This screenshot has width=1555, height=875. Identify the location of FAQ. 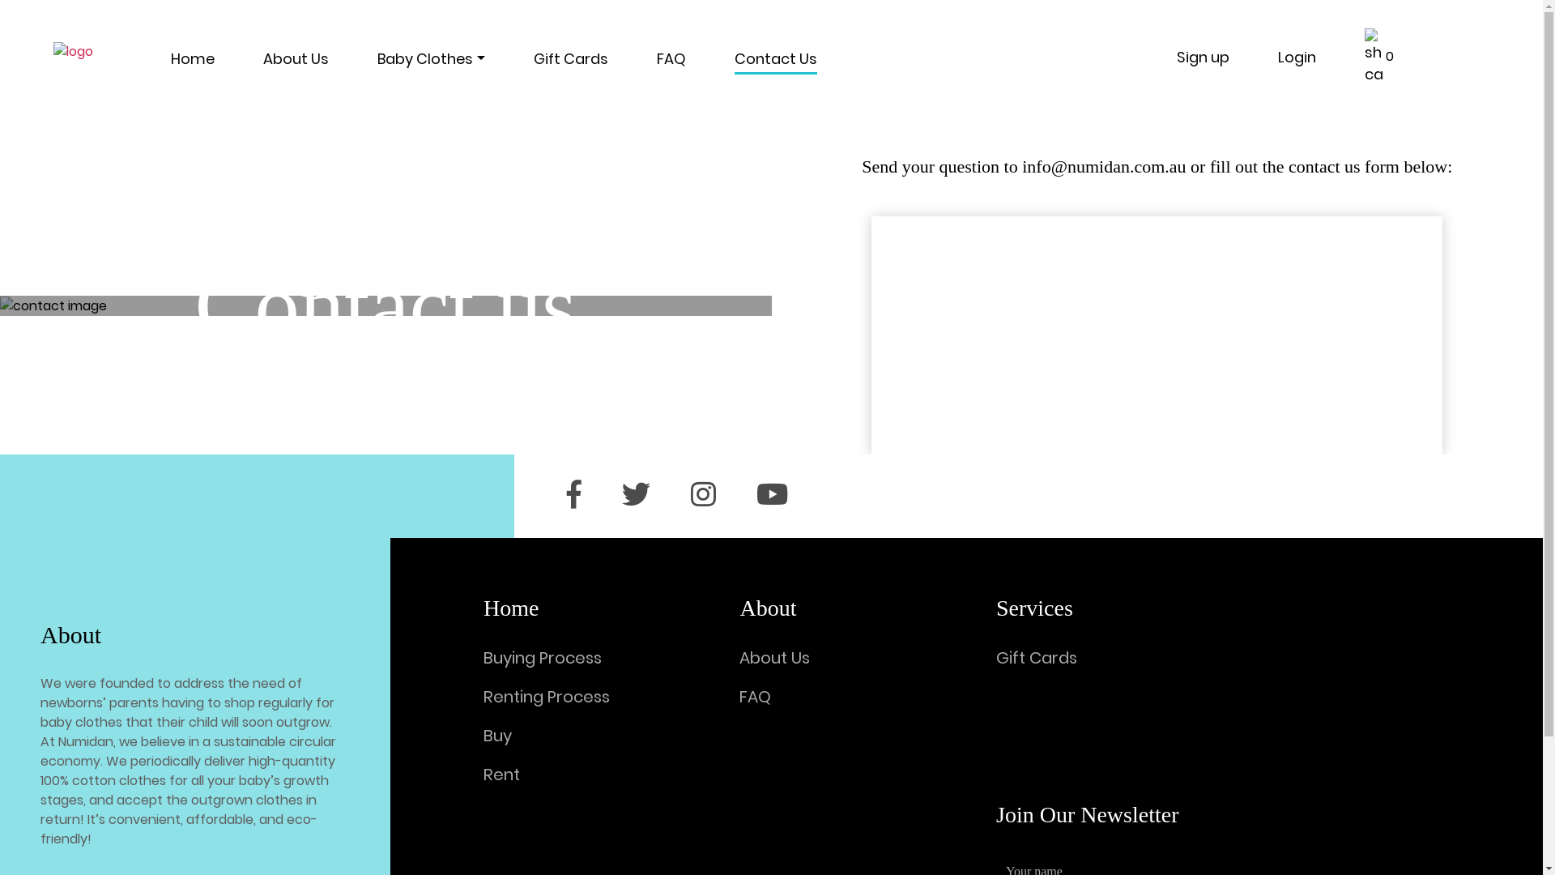
(671, 63).